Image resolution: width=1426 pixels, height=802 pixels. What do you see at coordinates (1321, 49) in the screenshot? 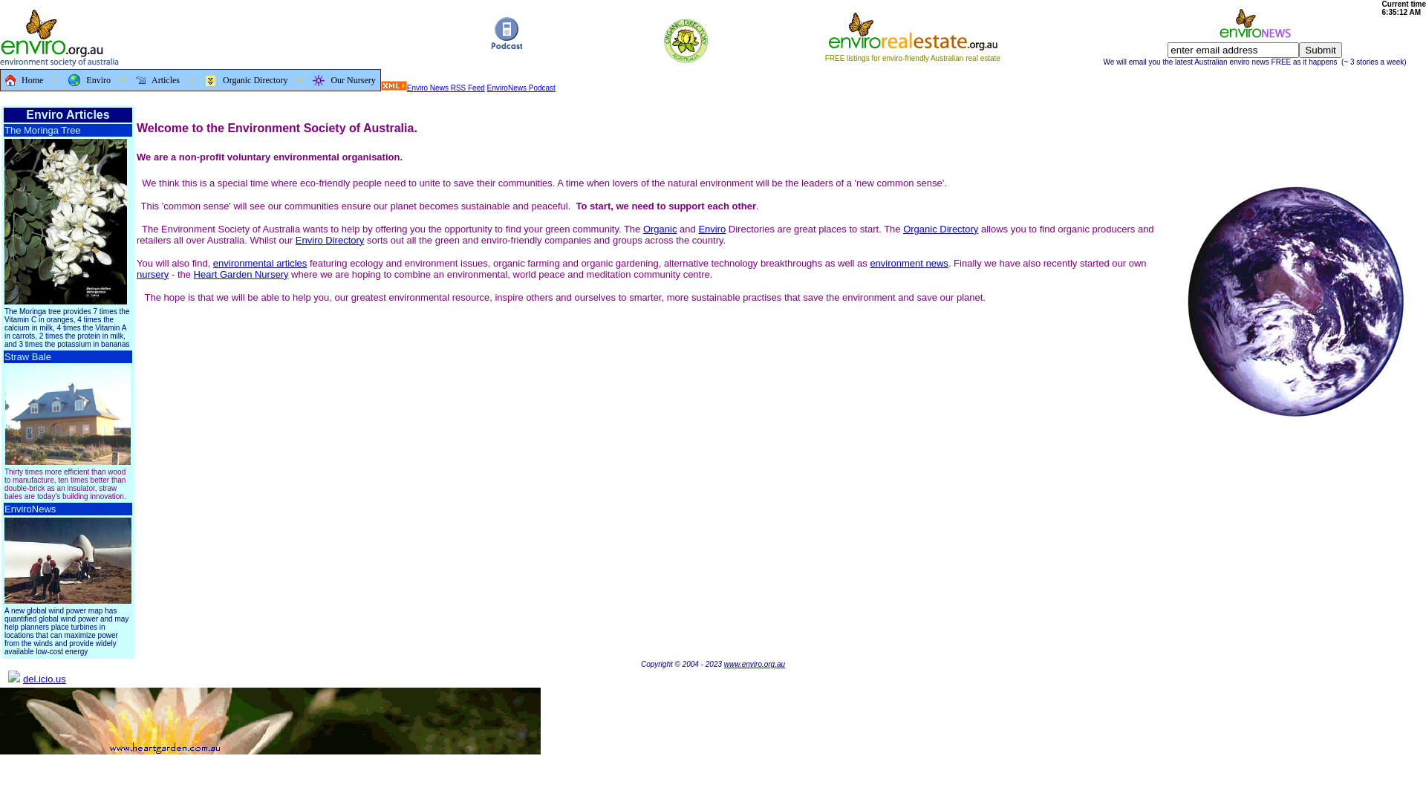
I see `Submit` at bounding box center [1321, 49].